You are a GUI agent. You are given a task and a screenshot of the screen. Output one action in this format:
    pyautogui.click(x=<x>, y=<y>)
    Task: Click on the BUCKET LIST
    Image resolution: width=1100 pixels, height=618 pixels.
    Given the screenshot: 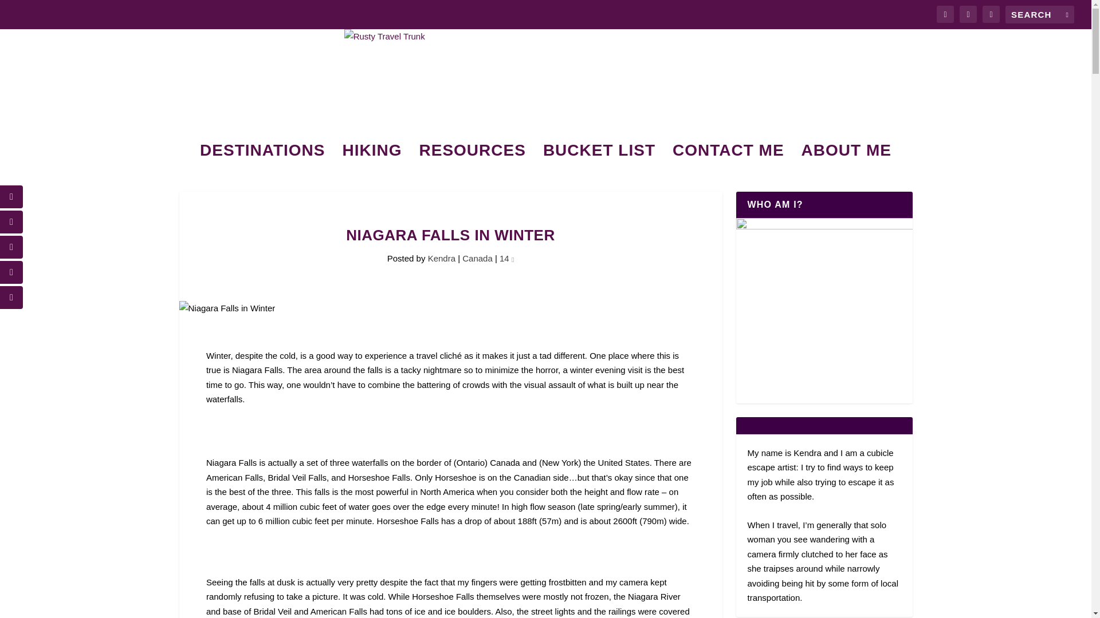 What is the action you would take?
    pyautogui.click(x=599, y=166)
    